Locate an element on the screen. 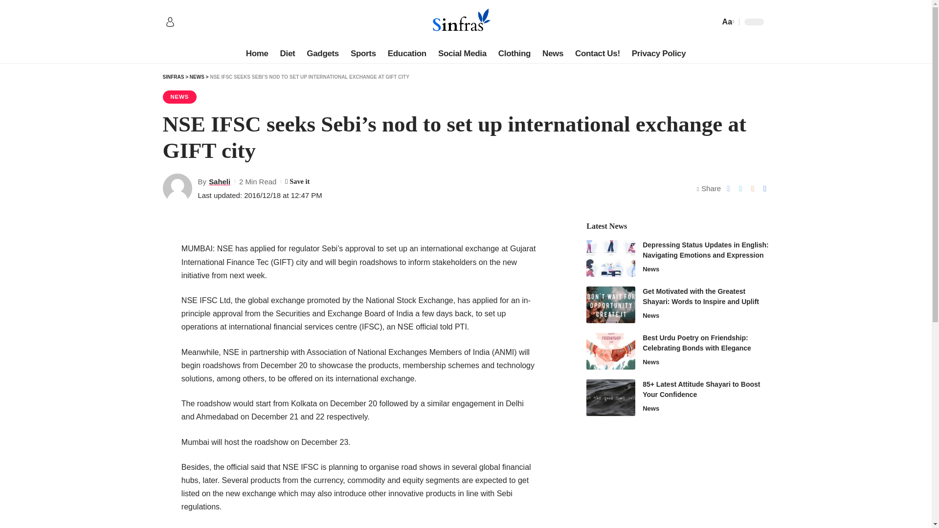 The image size is (939, 528). Sinfras is located at coordinates (465, 22).